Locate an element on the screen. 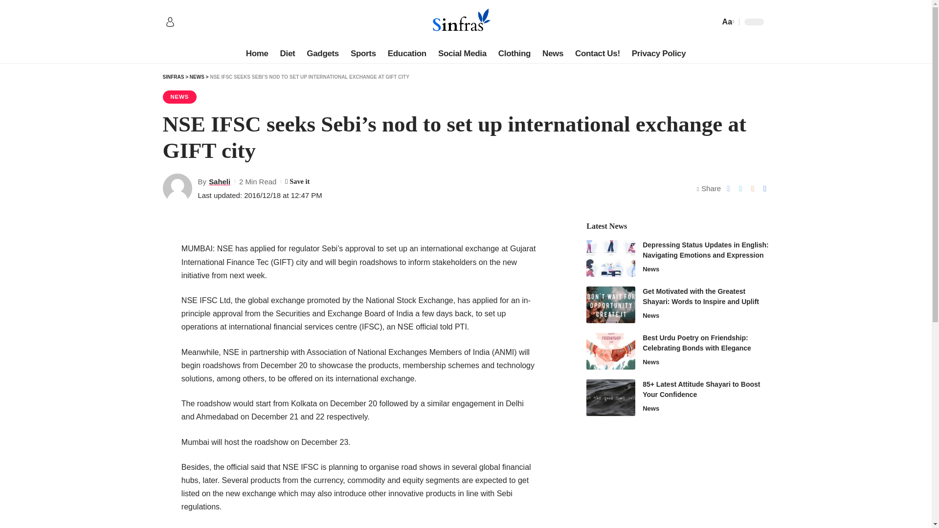 The image size is (939, 528). Sinfras is located at coordinates (465, 22).